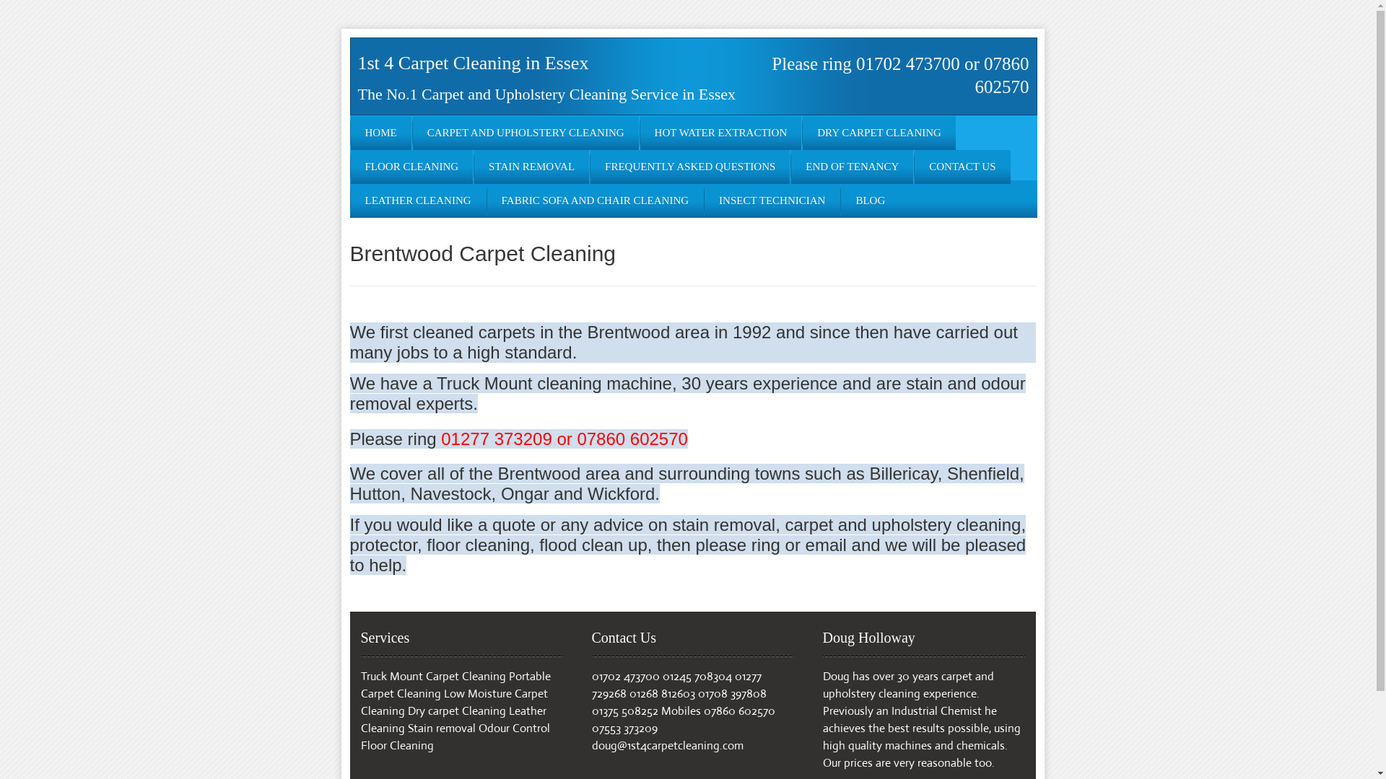 Image resolution: width=1386 pixels, height=779 pixels. I want to click on CARPET AND UPHOLSTERY CLEANING, so click(526, 133).